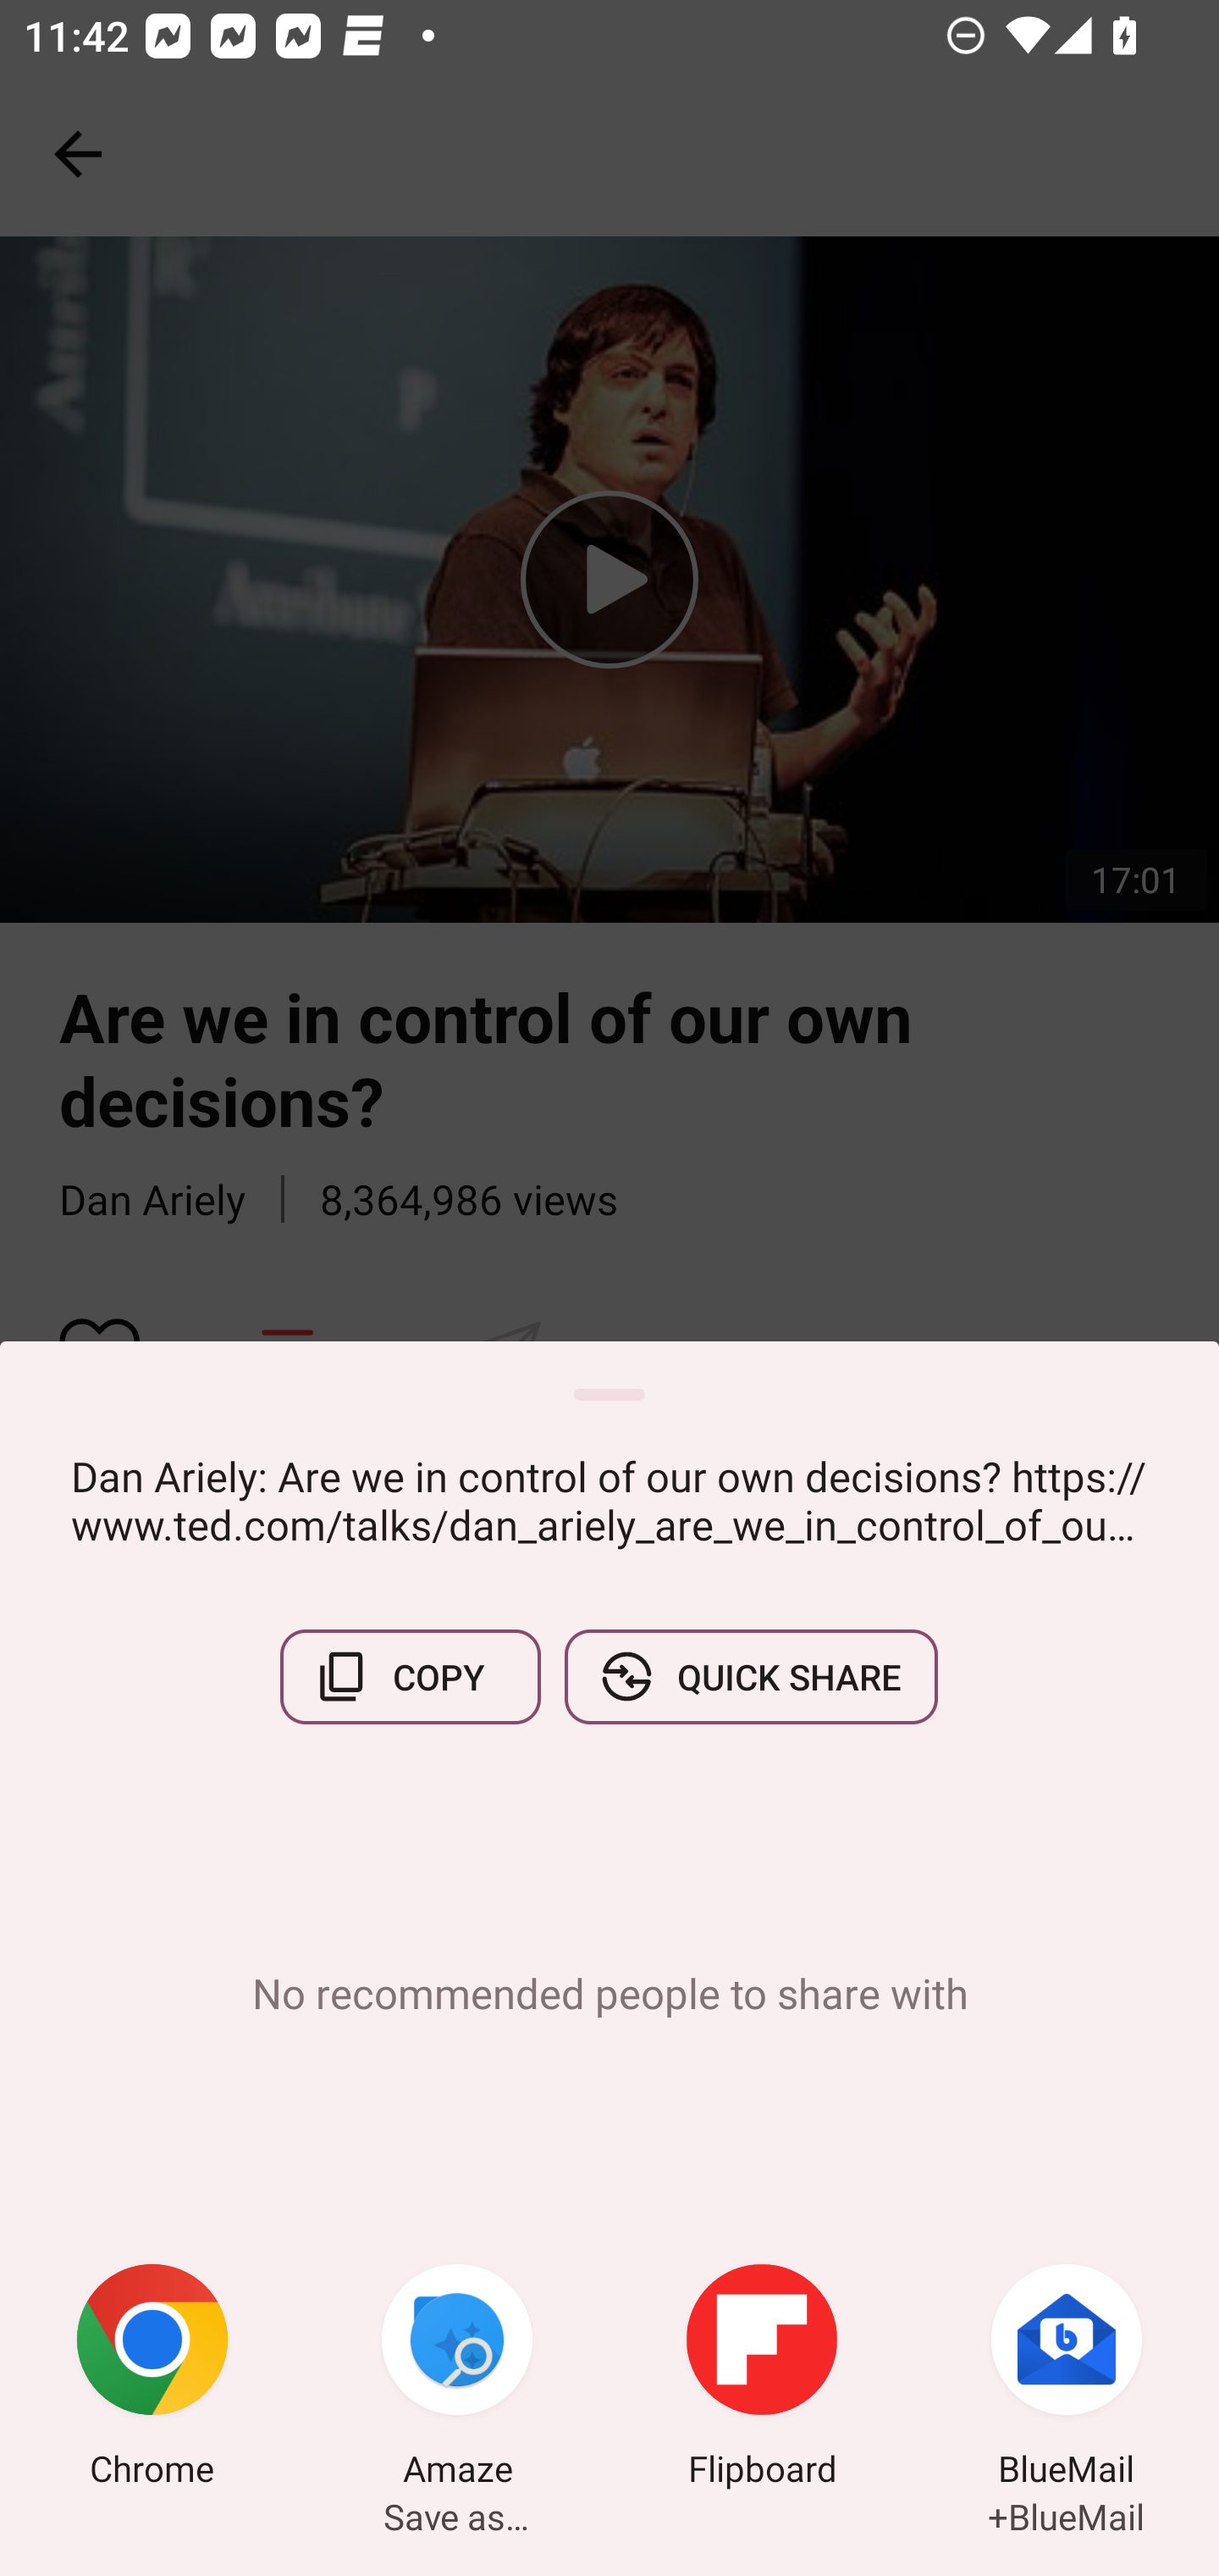  Describe the element at coordinates (750, 1676) in the screenshot. I see `QUICK SHARE` at that location.